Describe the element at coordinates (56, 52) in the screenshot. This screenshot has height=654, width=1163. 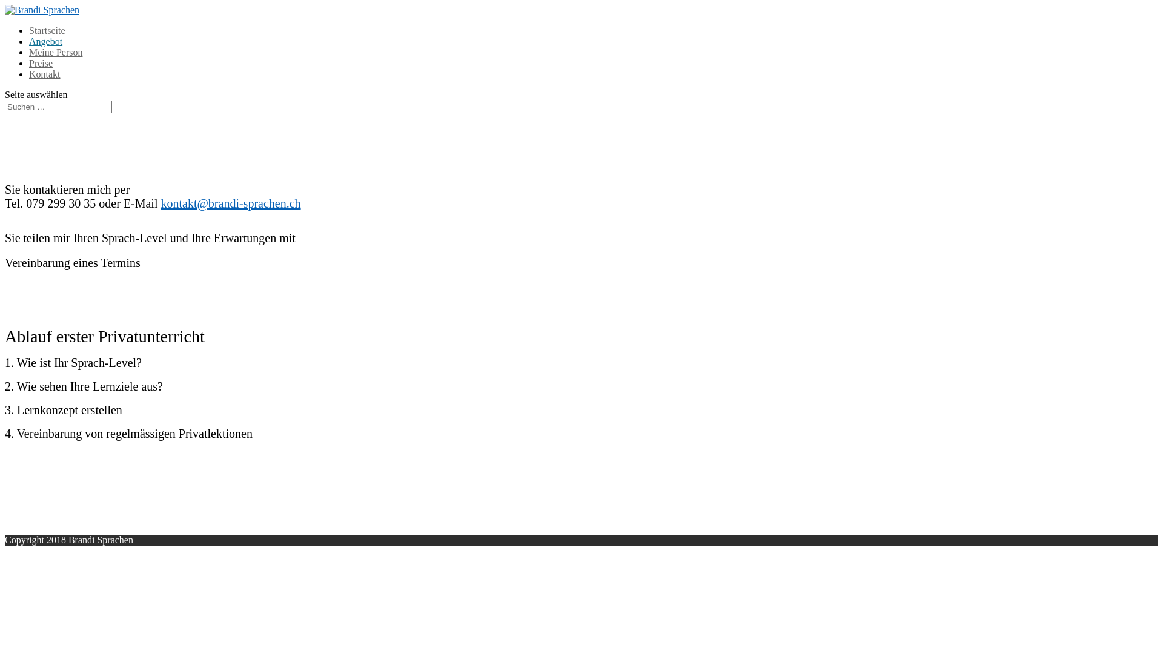
I see `Meine Person` at that location.